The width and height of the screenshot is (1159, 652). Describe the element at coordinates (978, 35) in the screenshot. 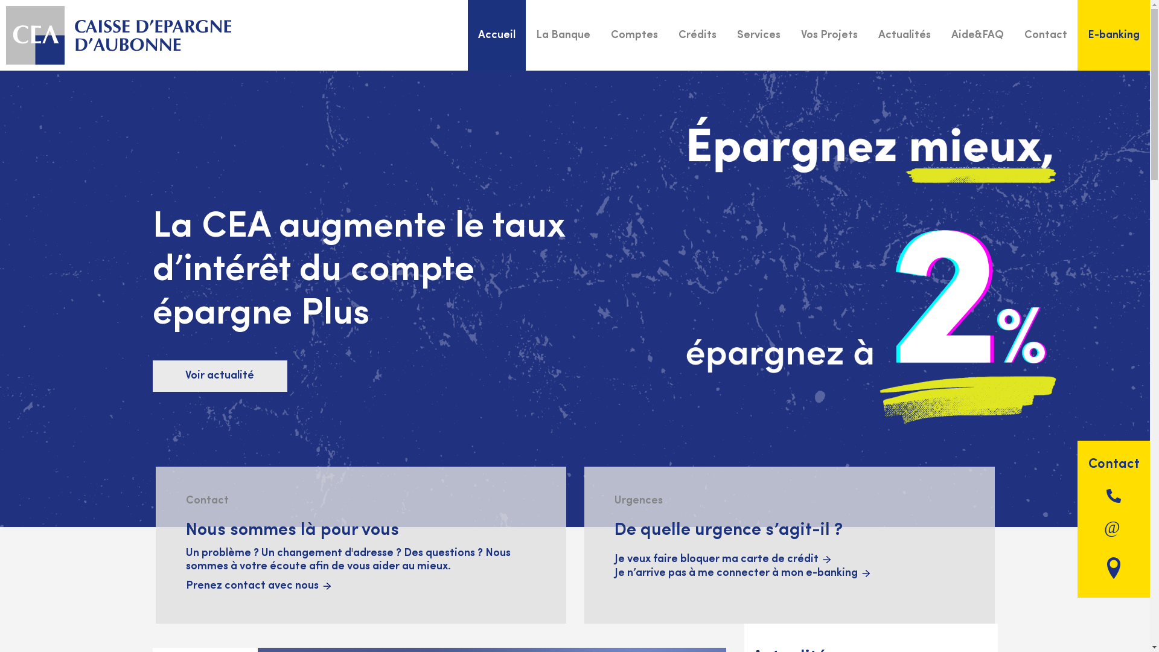

I see `Aide&FAQ` at that location.